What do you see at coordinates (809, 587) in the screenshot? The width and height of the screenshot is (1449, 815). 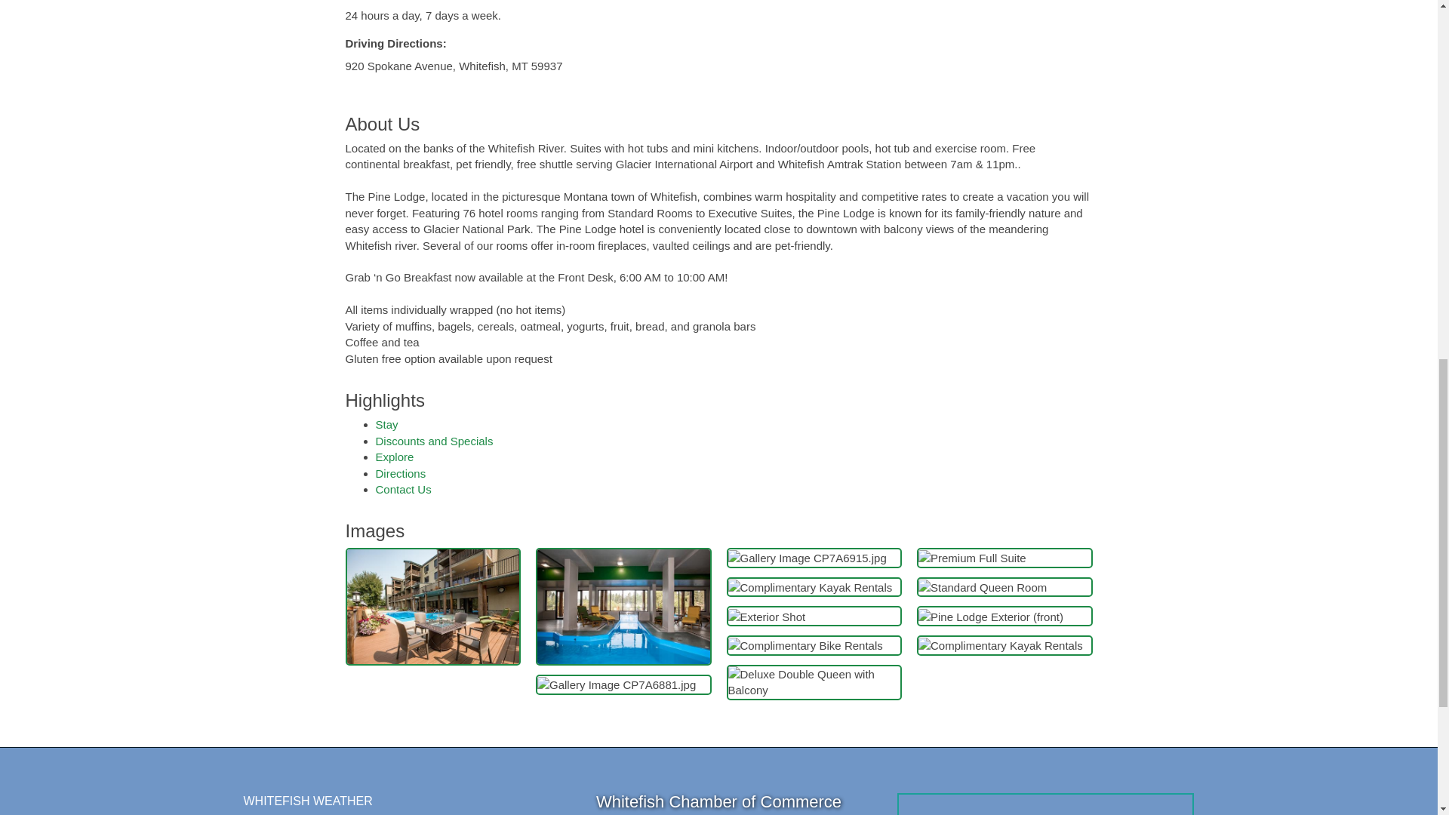 I see `Complimentary Kayak Rentals` at bounding box center [809, 587].